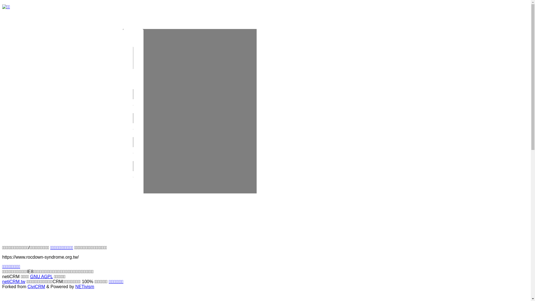  Describe the element at coordinates (36, 287) in the screenshot. I see `CiviCRM` at that location.